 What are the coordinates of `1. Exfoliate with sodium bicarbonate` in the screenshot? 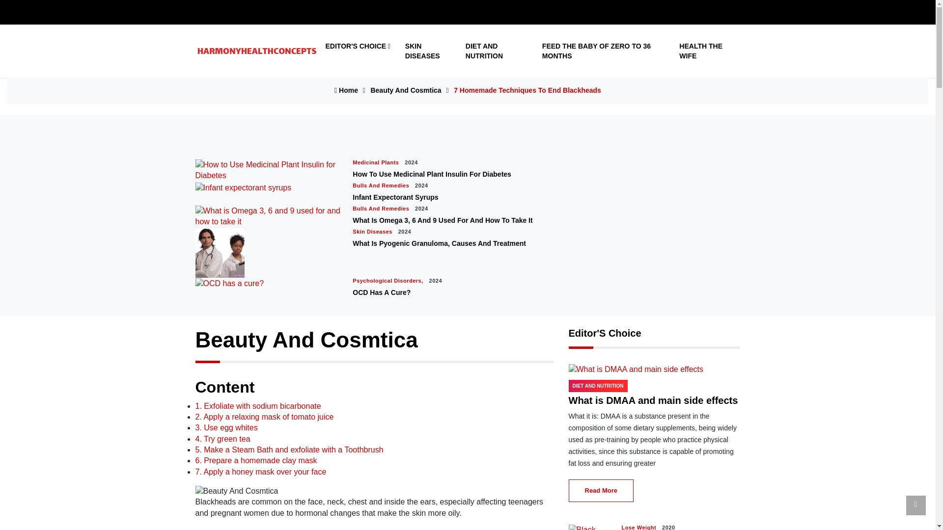 It's located at (258, 405).